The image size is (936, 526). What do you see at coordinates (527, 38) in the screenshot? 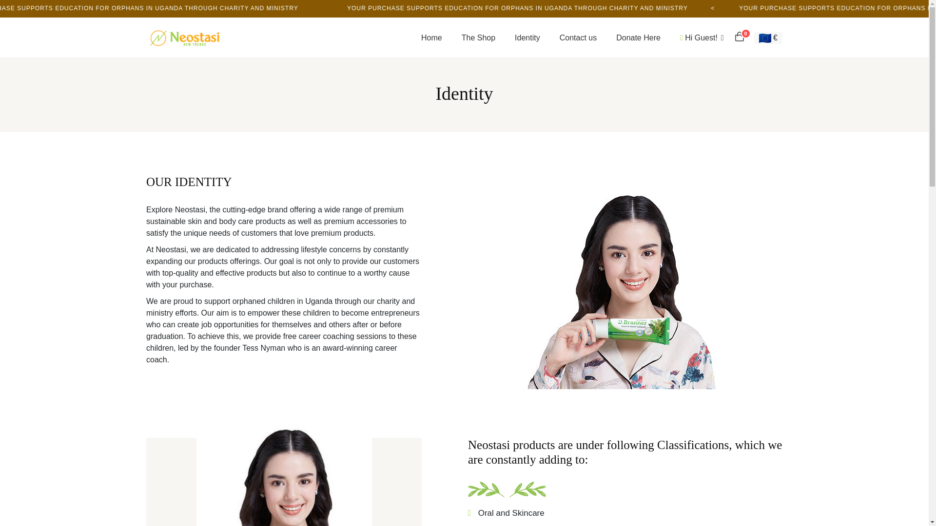
I see `Identity` at bounding box center [527, 38].